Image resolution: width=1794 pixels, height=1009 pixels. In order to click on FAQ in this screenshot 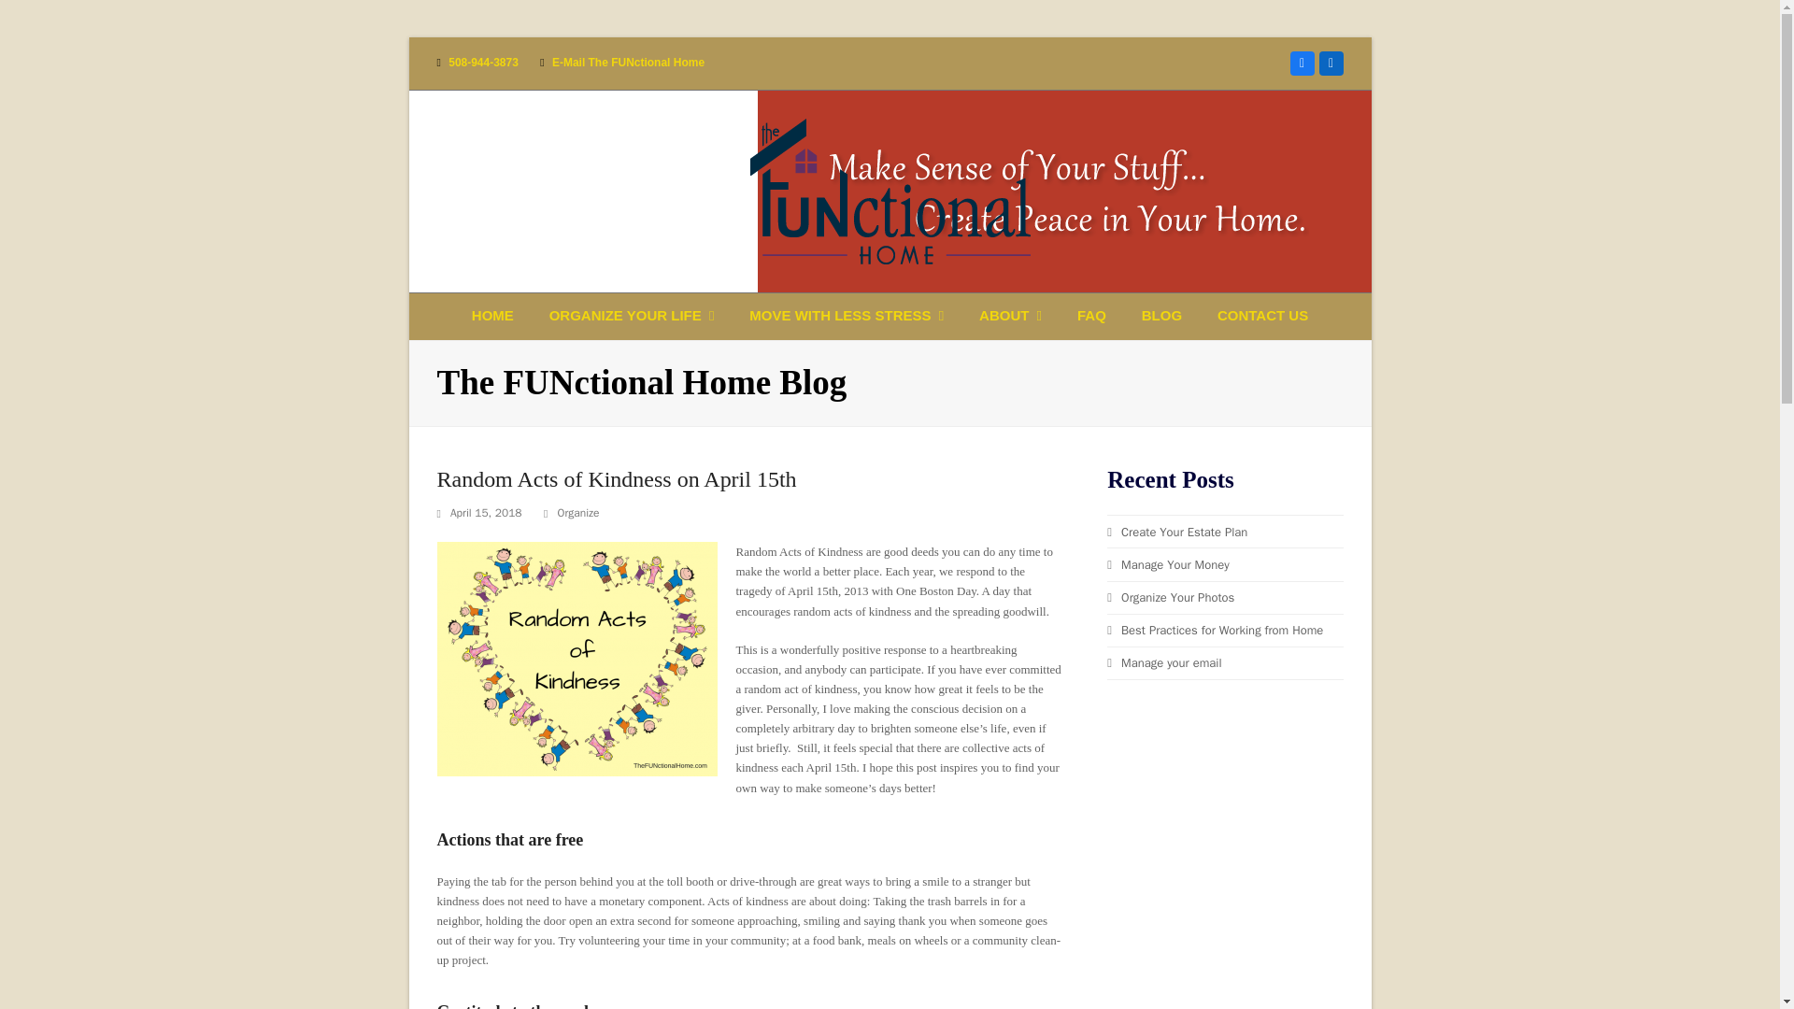, I will do `click(1091, 316)`.